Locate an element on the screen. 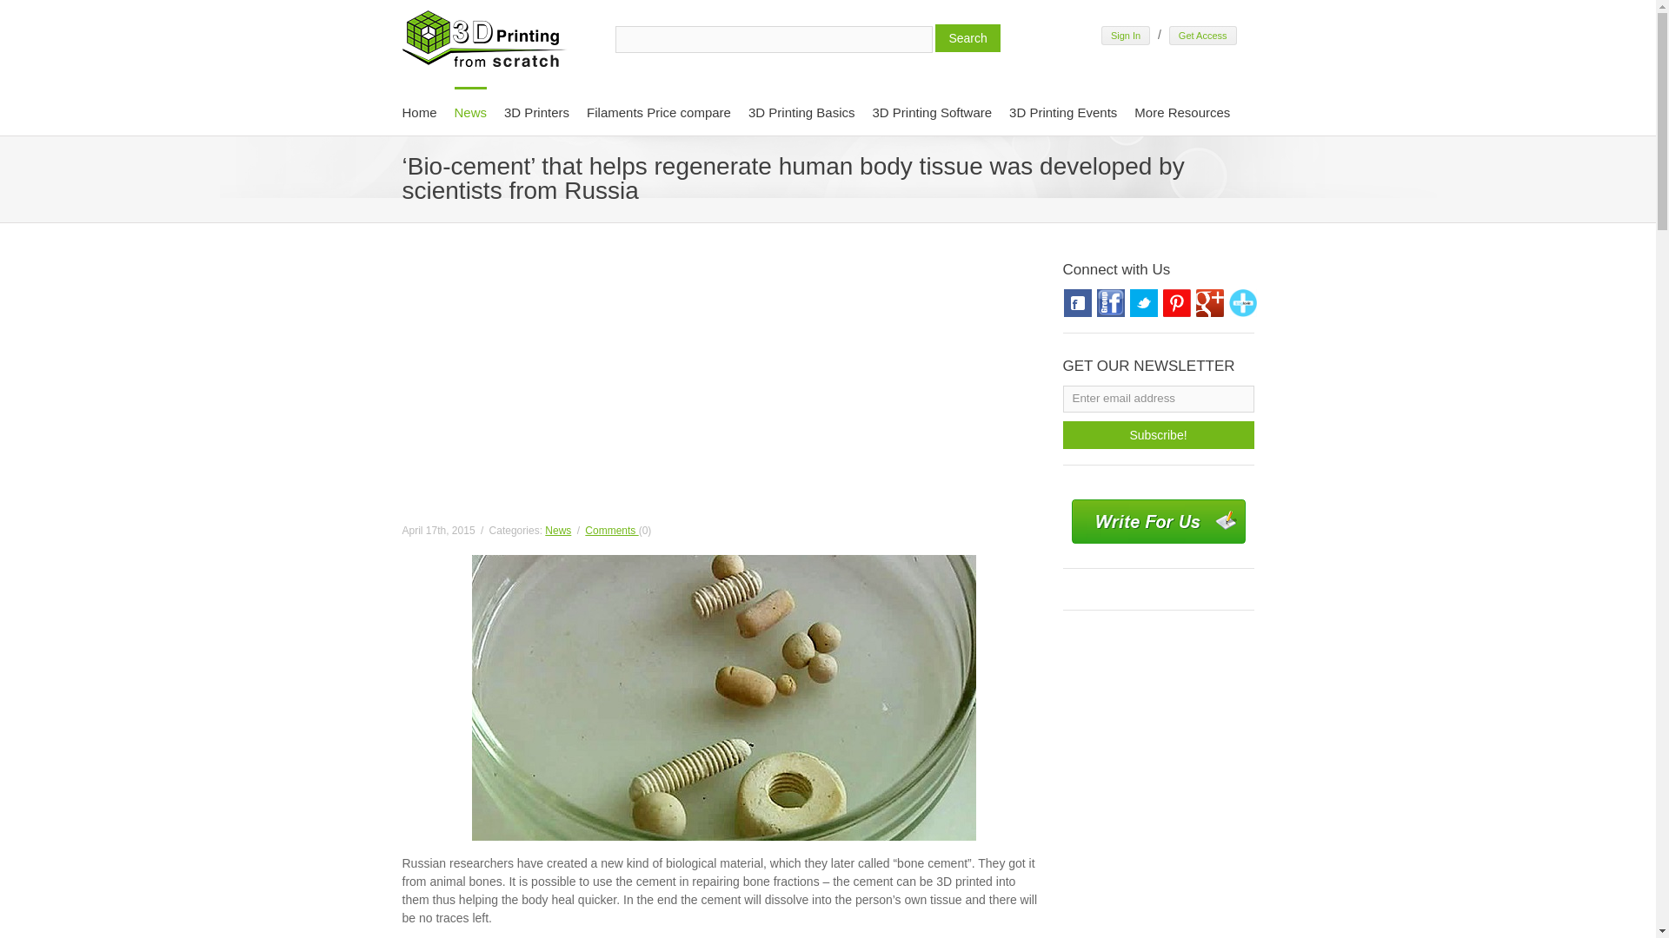 The height and width of the screenshot is (938, 1669). Subscribe! is located at coordinates (1157, 434).